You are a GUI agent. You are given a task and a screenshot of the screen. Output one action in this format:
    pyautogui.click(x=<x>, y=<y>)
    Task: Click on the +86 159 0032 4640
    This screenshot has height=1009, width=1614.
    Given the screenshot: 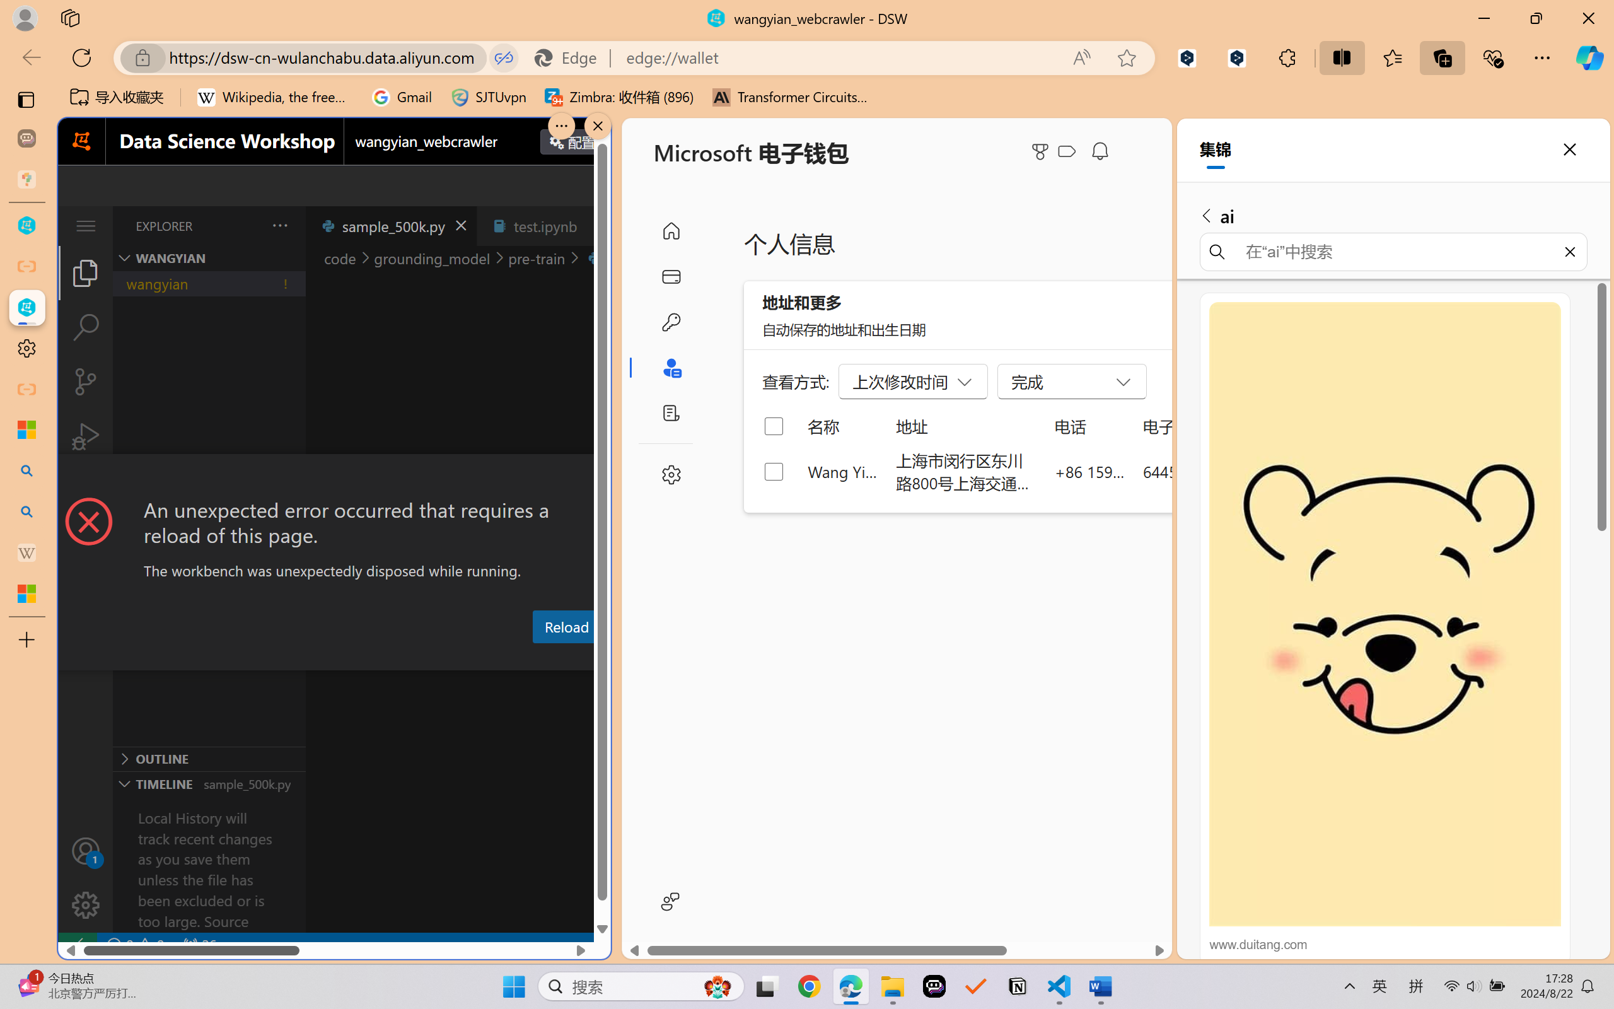 What is the action you would take?
    pyautogui.click(x=1089, y=471)
    